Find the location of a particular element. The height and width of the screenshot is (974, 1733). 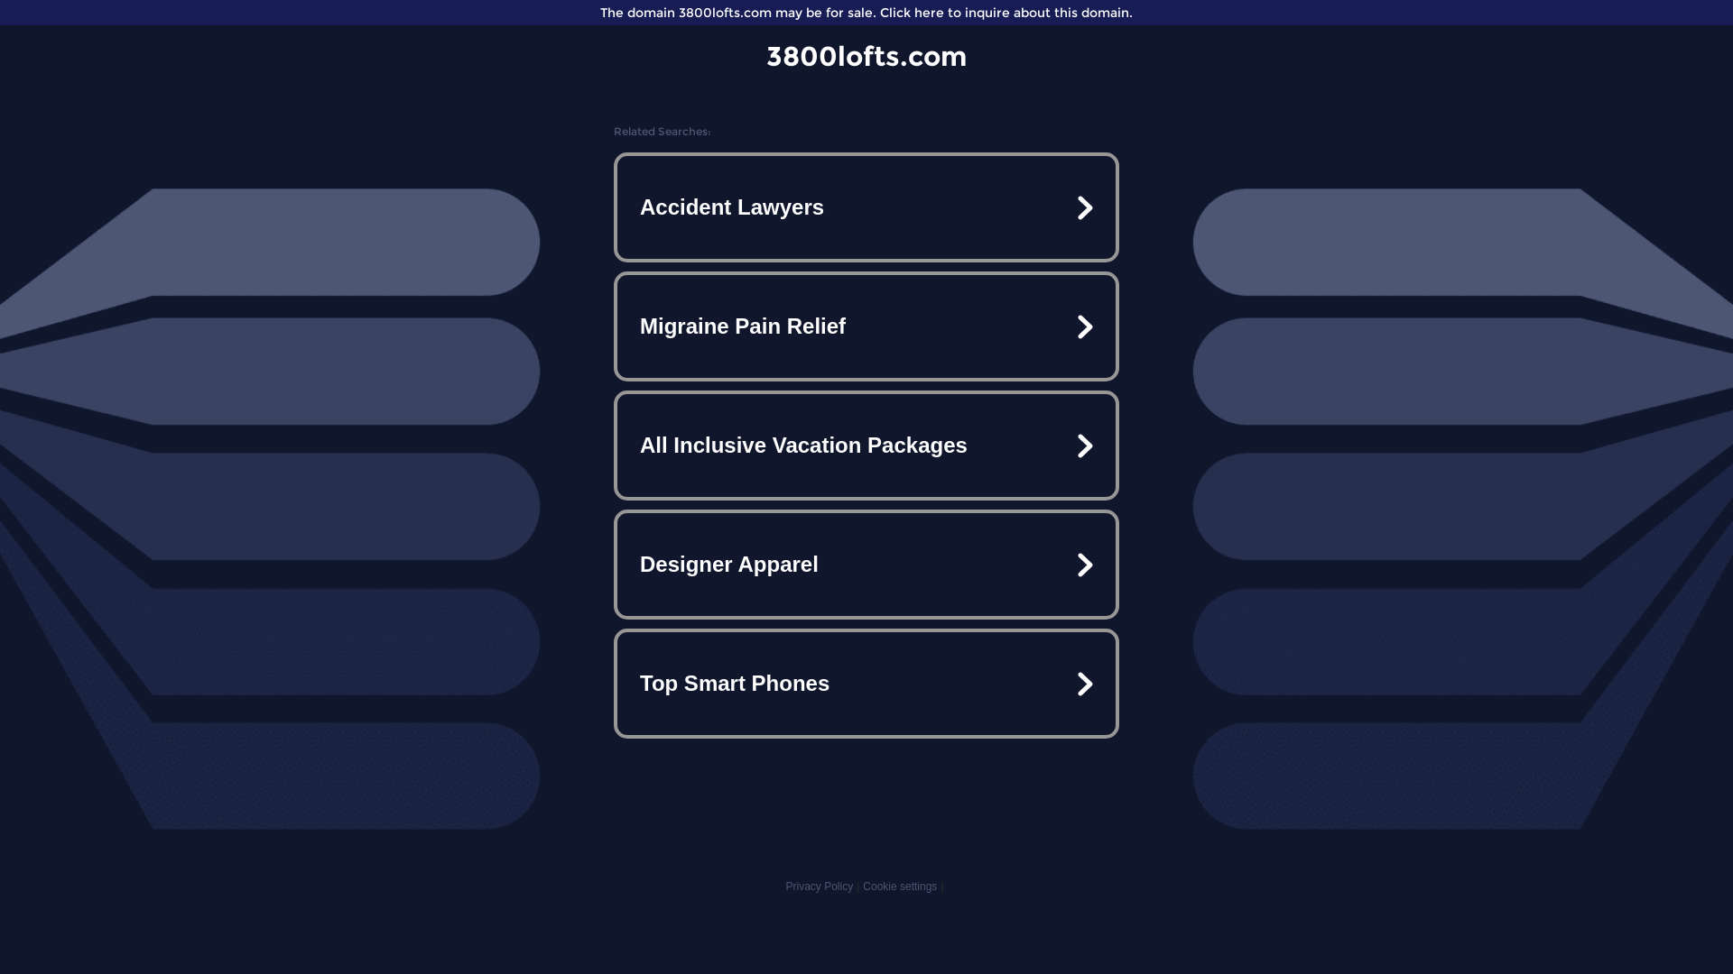

3800lofts.com is located at coordinates (866, 56).